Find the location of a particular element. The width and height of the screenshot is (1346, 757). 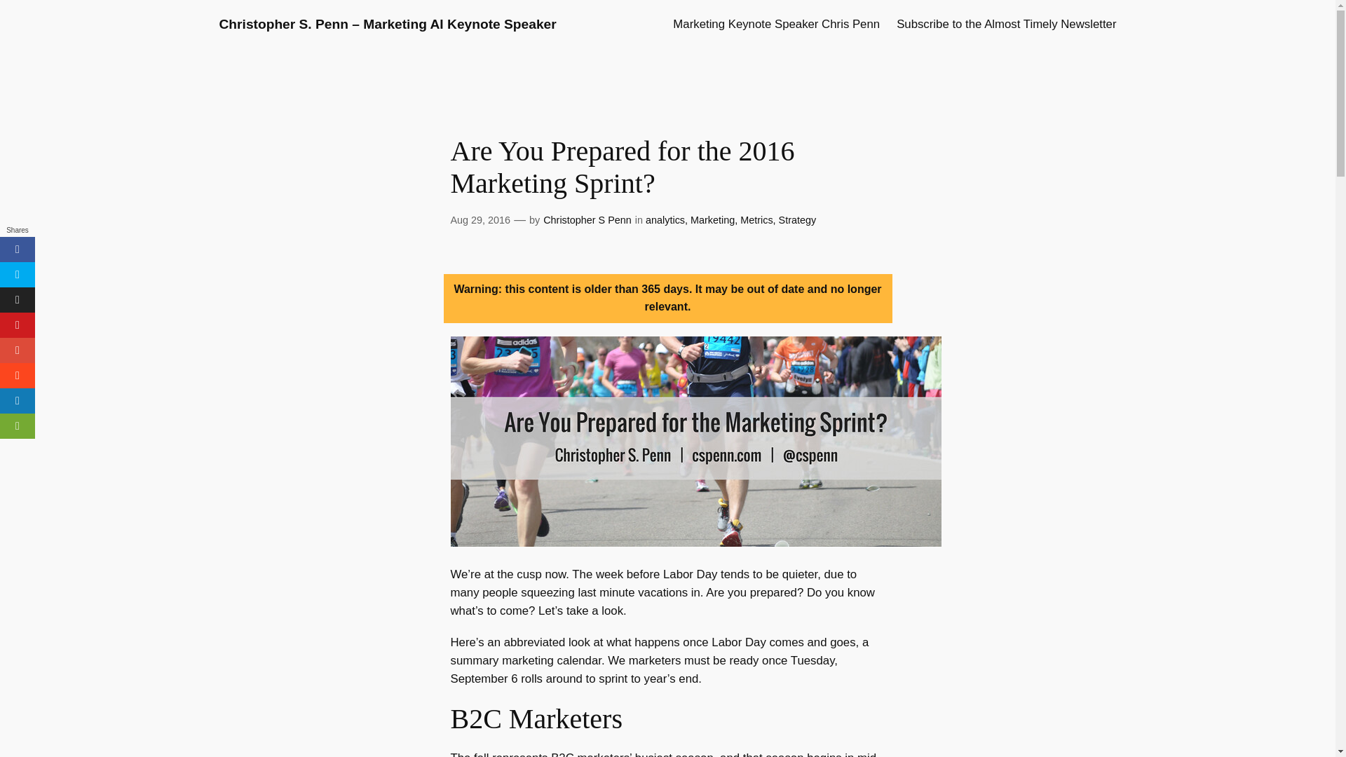

Subscribe to the Almost Timely Newsletter is located at coordinates (1005, 24).